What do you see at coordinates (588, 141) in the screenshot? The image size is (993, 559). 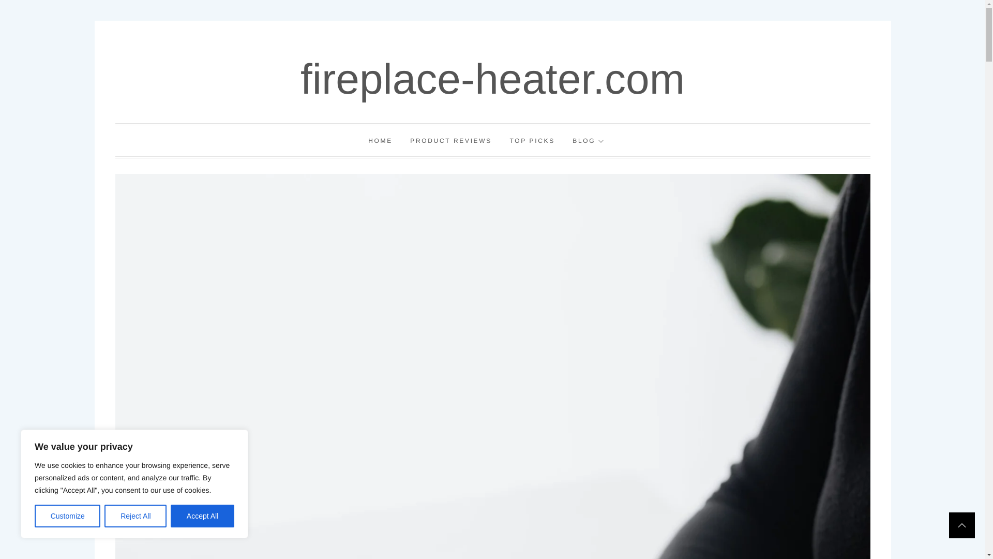 I see `BLOG` at bounding box center [588, 141].